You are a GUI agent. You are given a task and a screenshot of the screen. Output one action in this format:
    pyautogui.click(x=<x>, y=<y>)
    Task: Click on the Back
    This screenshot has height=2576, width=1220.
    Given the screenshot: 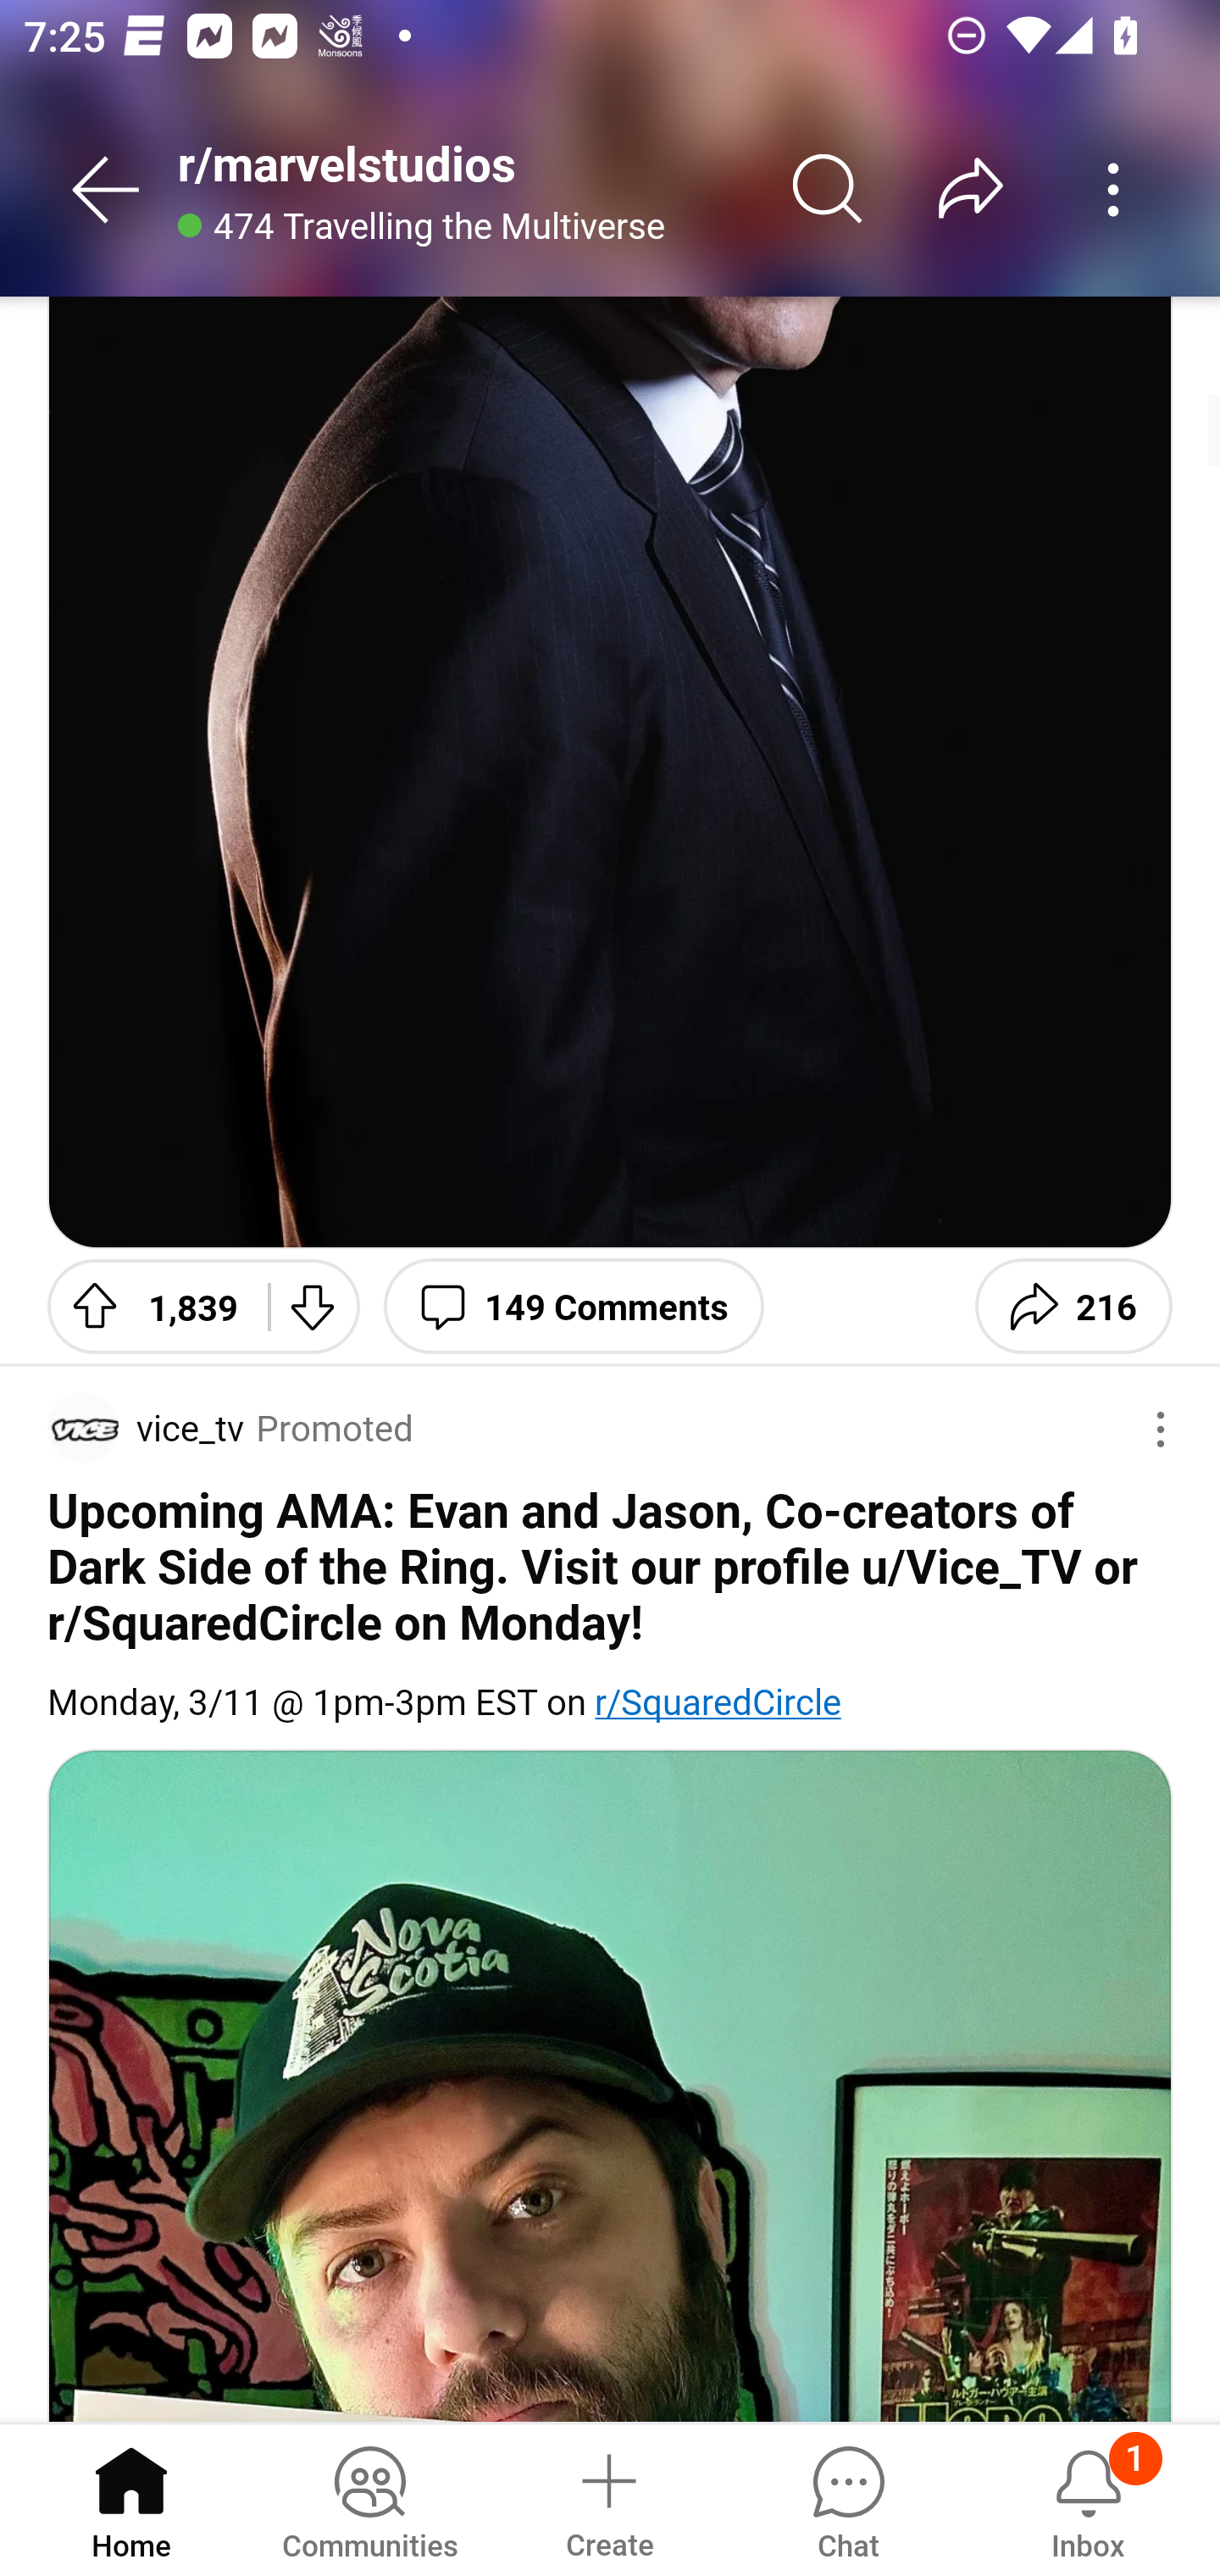 What is the action you would take?
    pyautogui.click(x=107, y=189)
    